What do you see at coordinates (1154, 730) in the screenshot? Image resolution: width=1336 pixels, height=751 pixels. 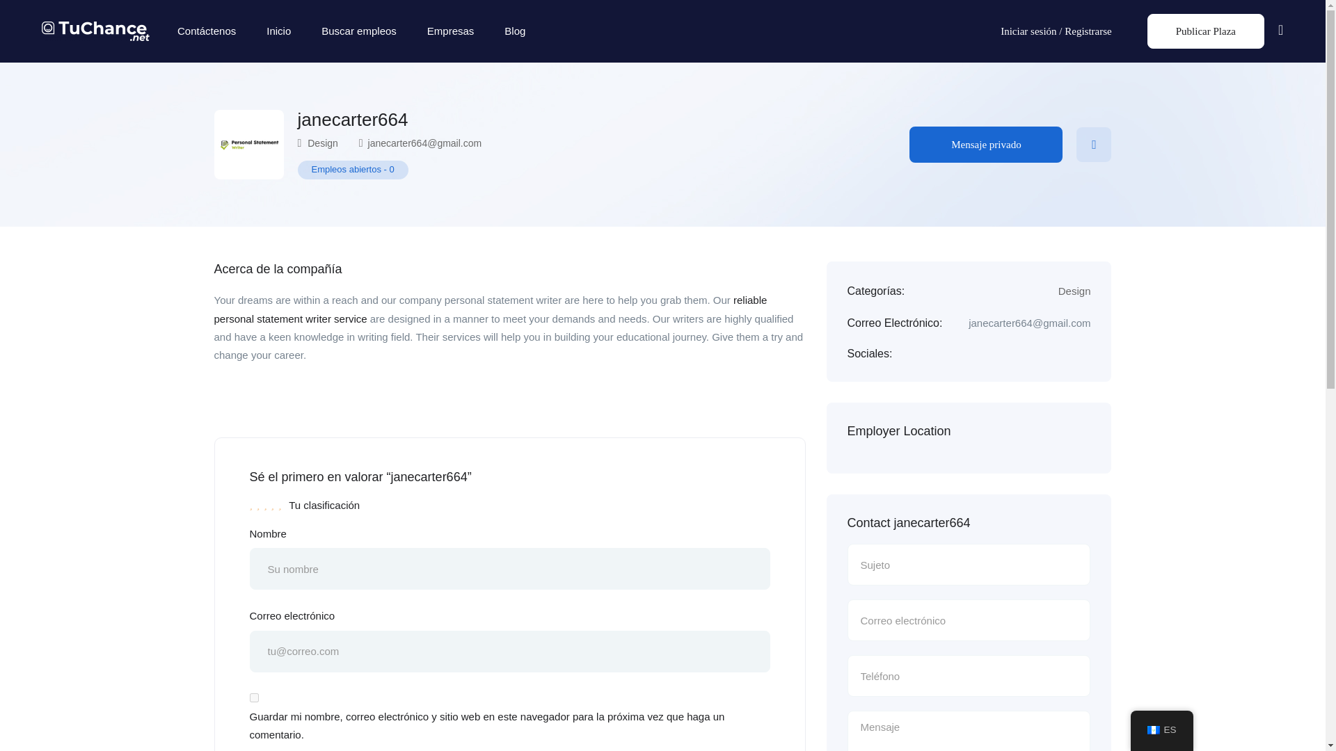 I see `Spanish` at bounding box center [1154, 730].